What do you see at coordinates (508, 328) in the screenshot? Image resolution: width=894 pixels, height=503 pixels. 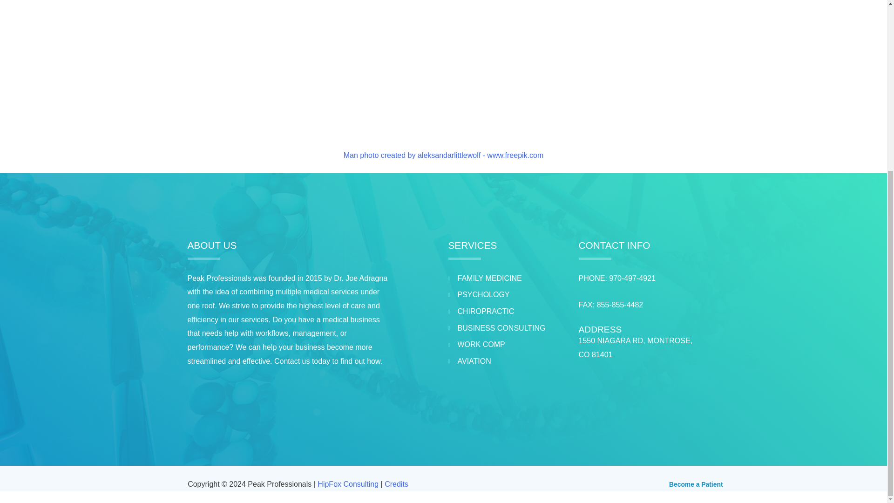 I see `BUSINESS CONSULTING` at bounding box center [508, 328].